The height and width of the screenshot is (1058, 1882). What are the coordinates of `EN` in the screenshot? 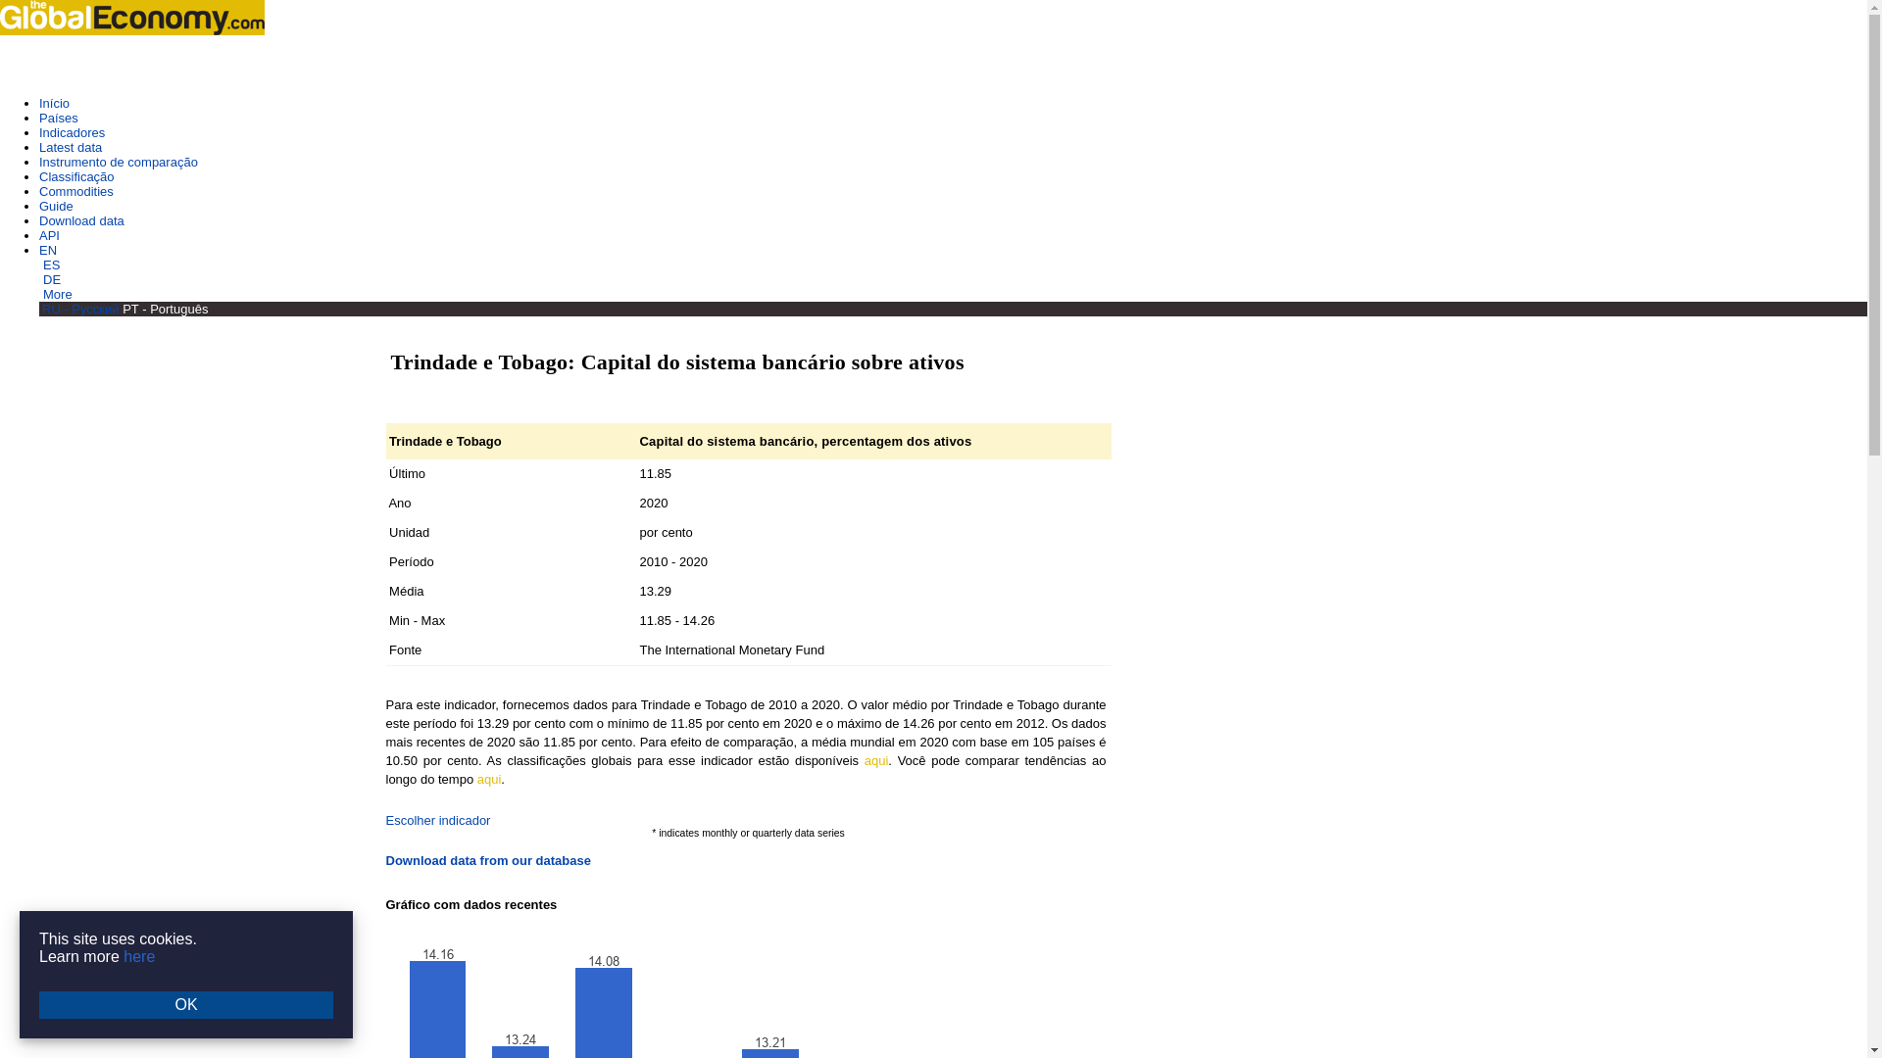 It's located at (49, 251).